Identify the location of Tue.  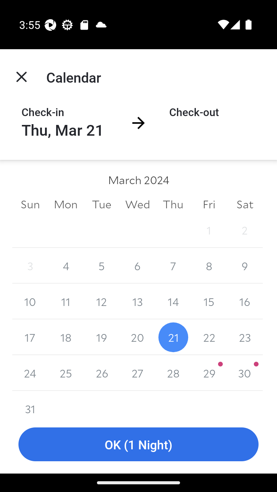
(102, 204).